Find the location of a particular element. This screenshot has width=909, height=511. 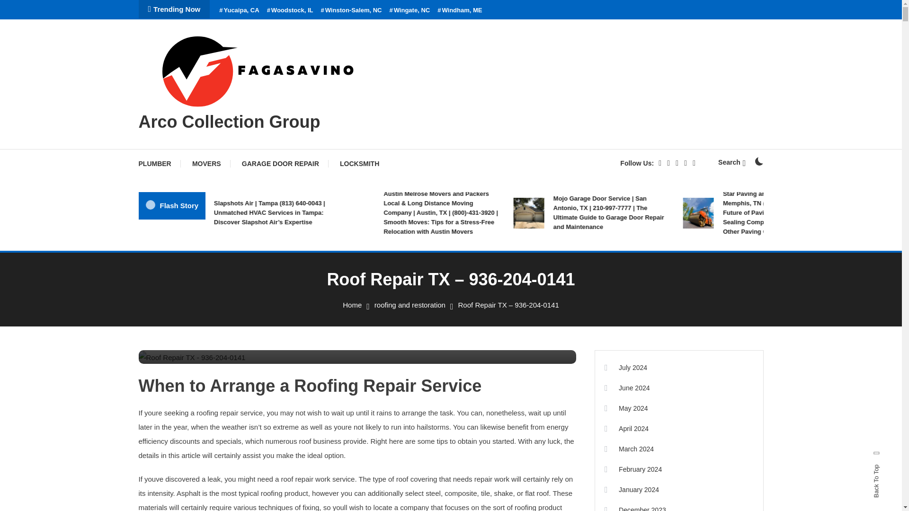

Yucaipa, CA is located at coordinates (239, 10).